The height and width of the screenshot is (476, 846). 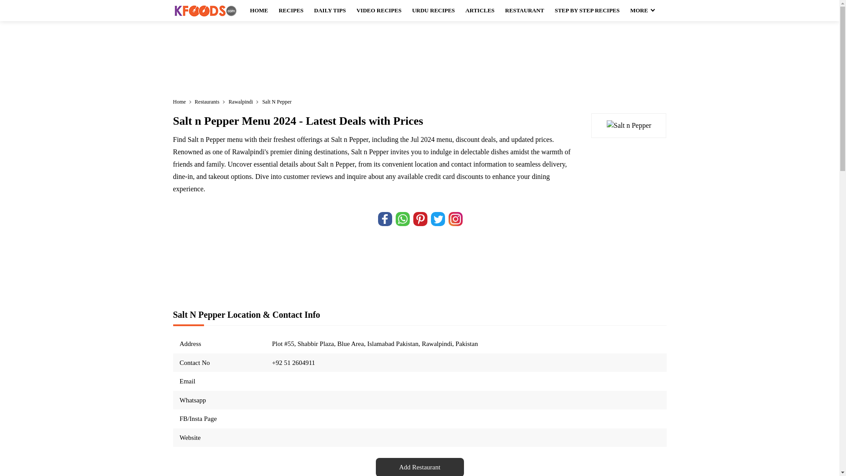 What do you see at coordinates (524, 11) in the screenshot?
I see `RESTAURANT` at bounding box center [524, 11].